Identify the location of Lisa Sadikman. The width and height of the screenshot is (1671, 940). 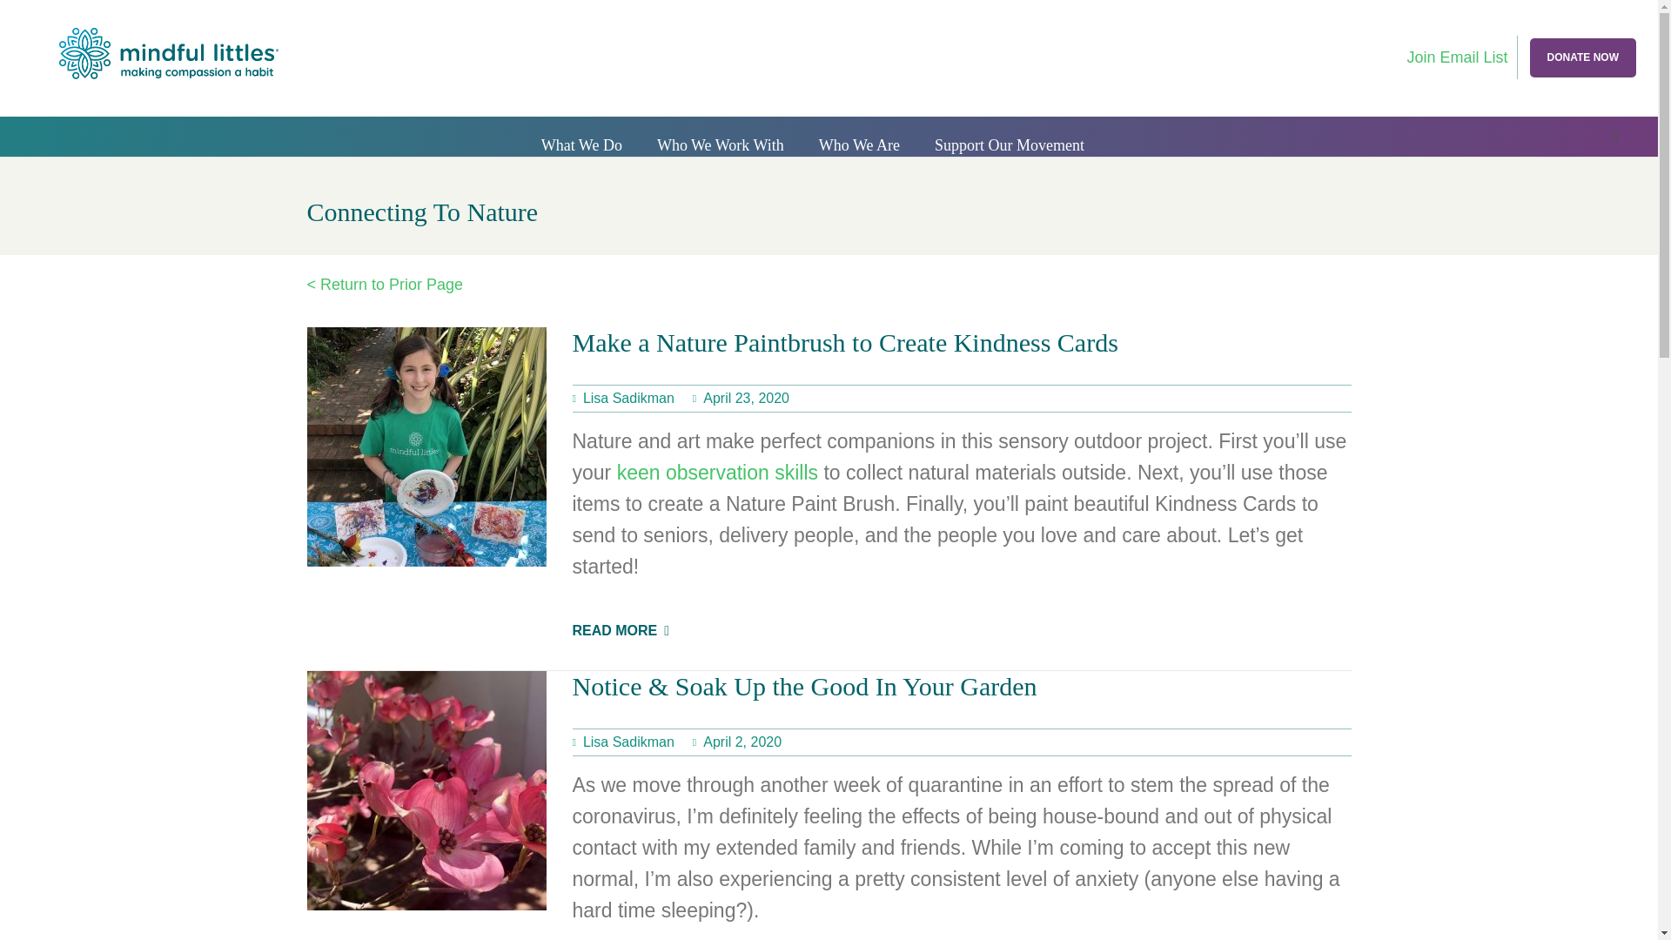
(623, 742).